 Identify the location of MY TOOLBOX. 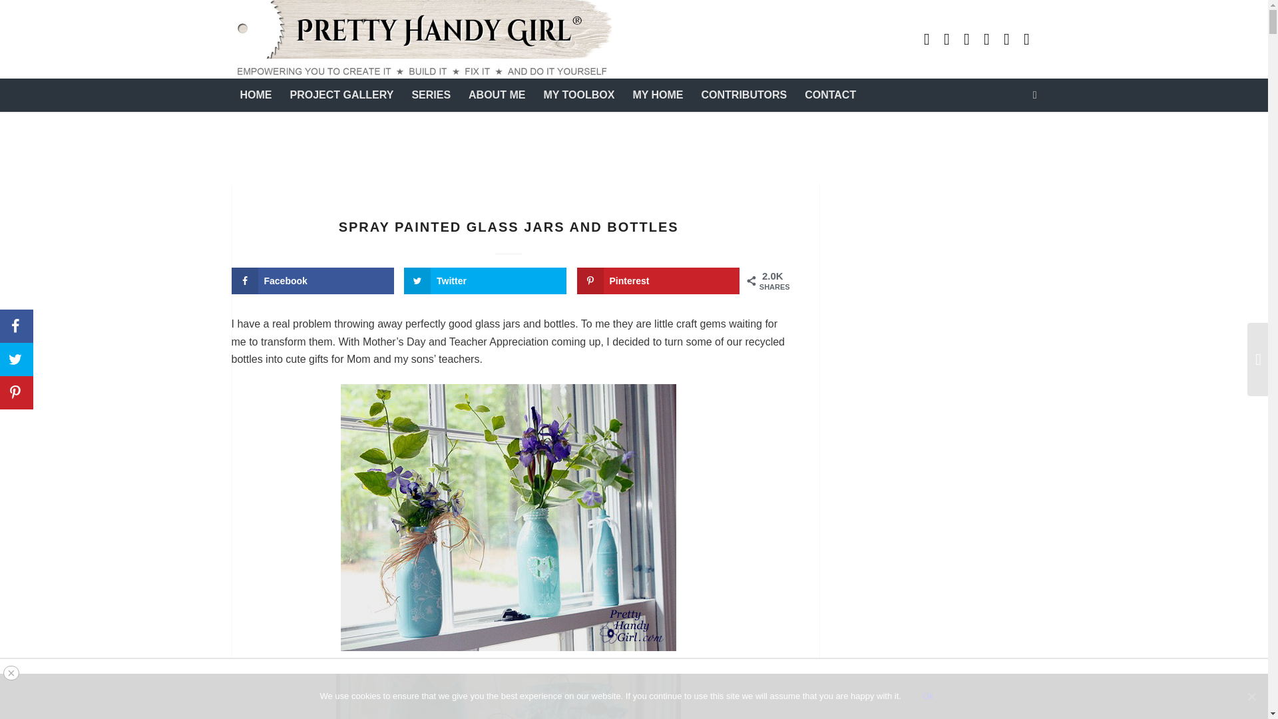
(578, 95).